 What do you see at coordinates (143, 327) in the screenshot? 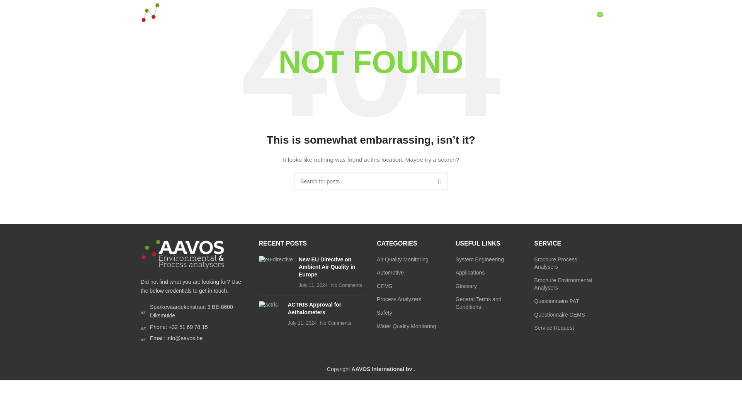
I see `wd-phone-light` at bounding box center [143, 327].